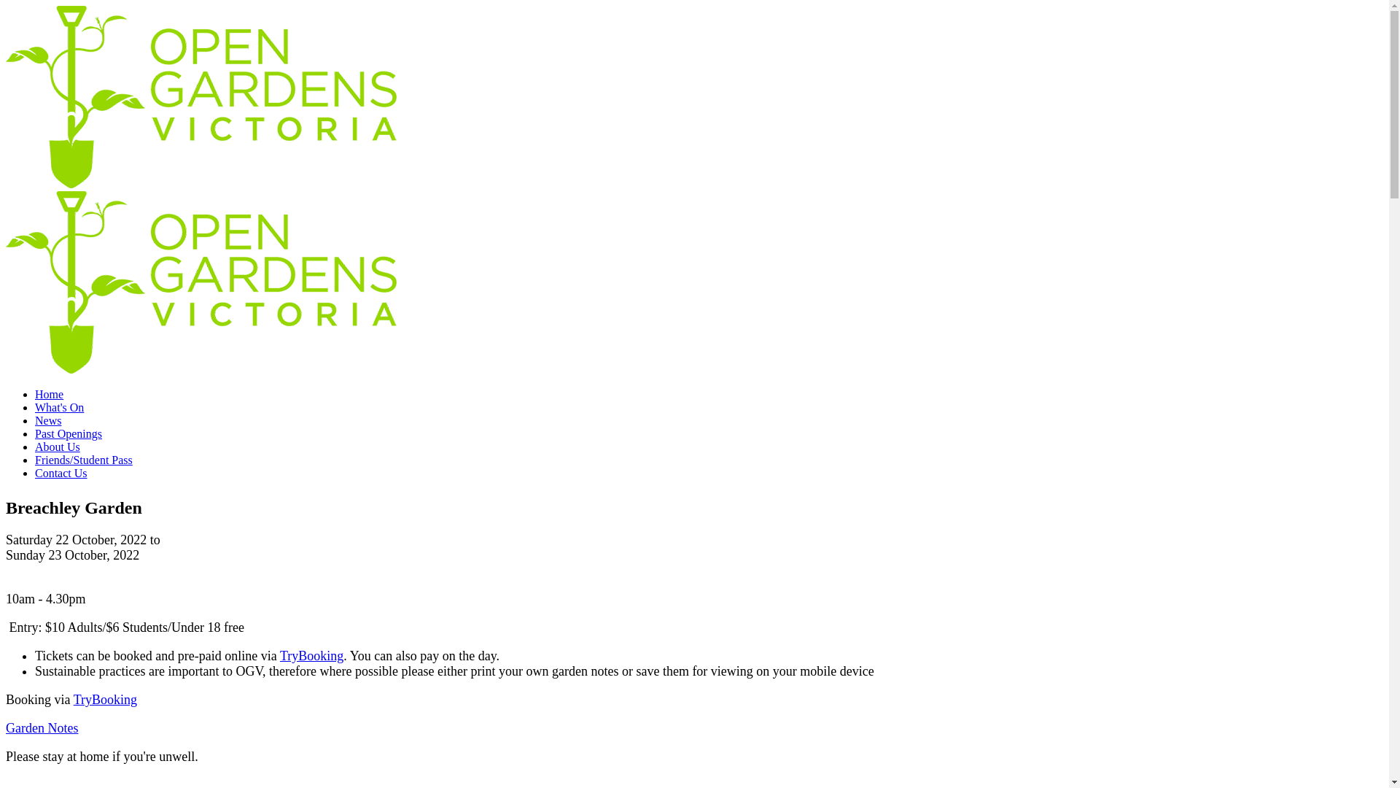  What do you see at coordinates (50, 394) in the screenshot?
I see `Home` at bounding box center [50, 394].